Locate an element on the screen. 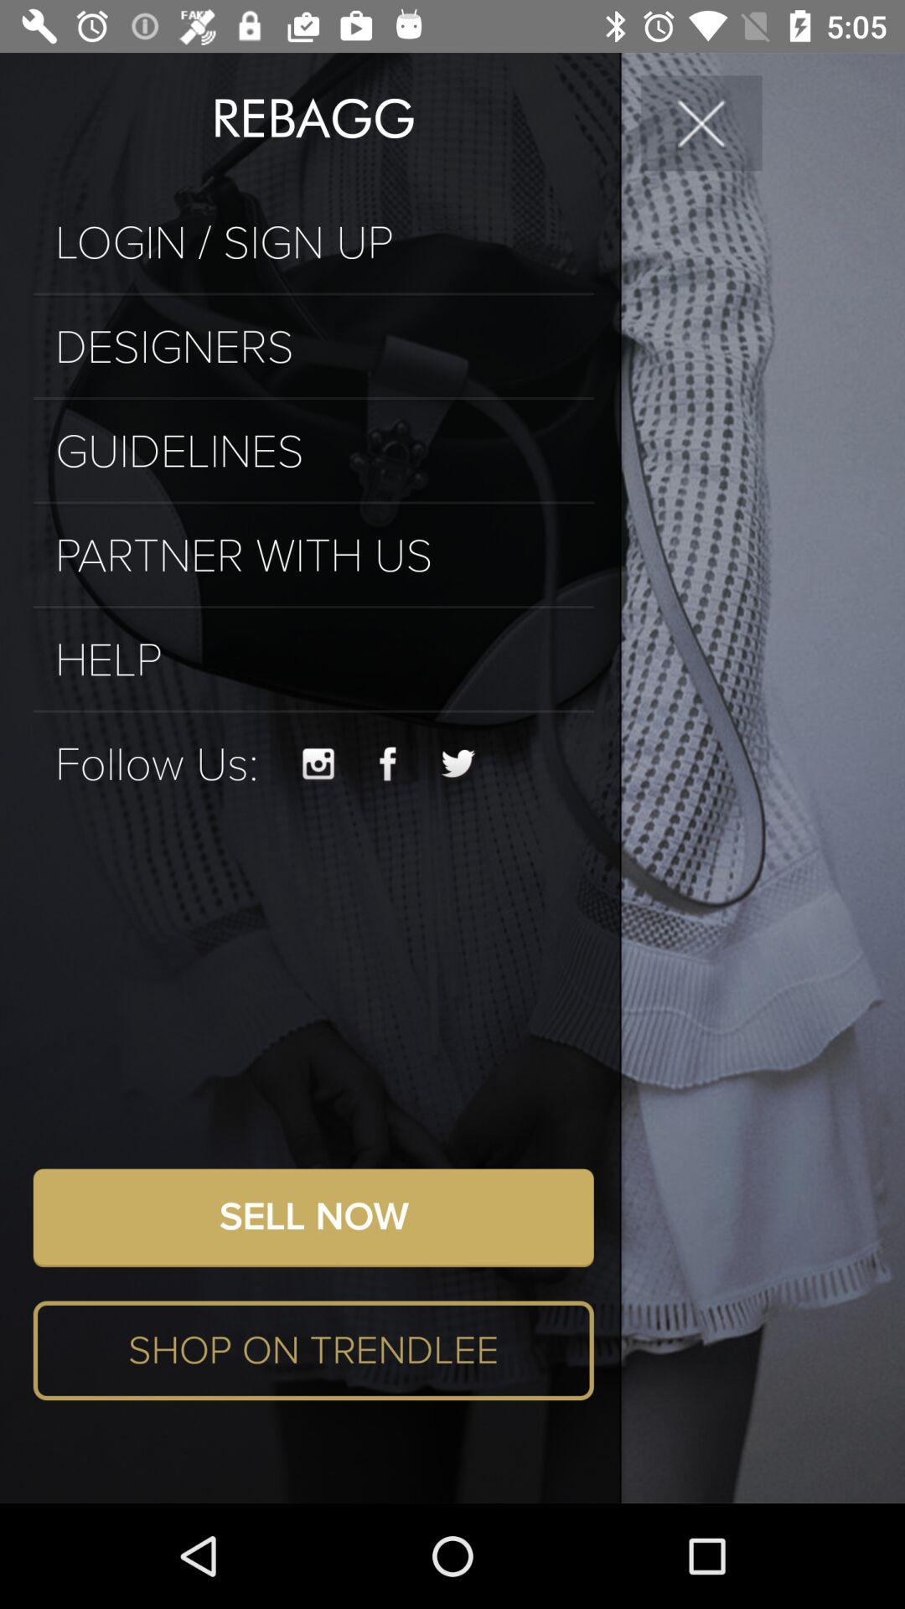  swipe until login / sign up icon is located at coordinates (313, 243).